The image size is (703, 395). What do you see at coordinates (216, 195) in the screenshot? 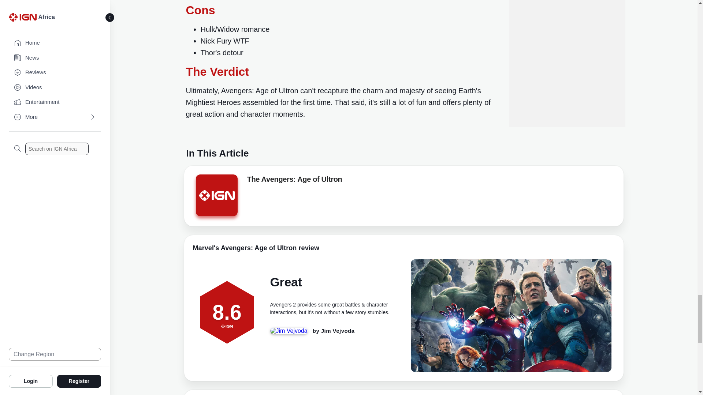
I see `The Avengers: Age of Ultron` at bounding box center [216, 195].